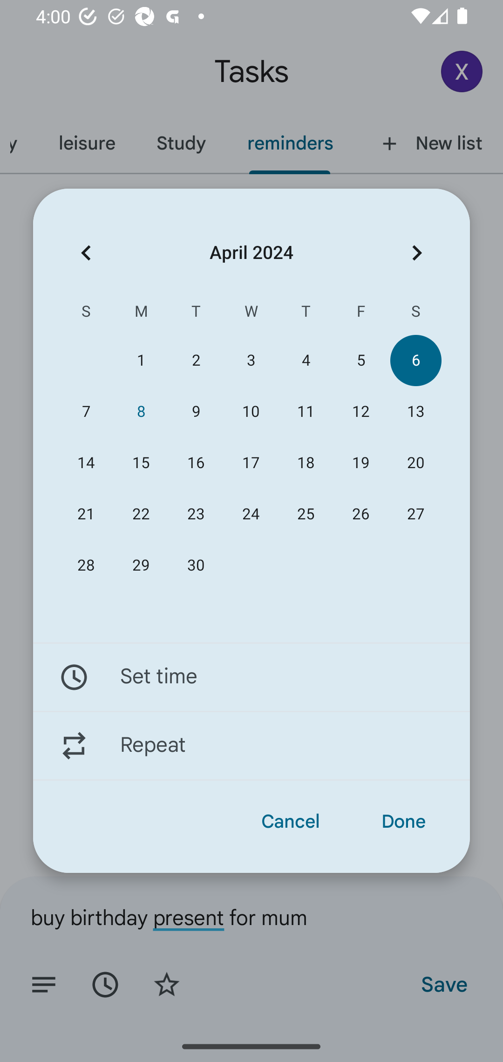 This screenshot has height=1062, width=503. I want to click on 28 28 April 2024, so click(86, 565).